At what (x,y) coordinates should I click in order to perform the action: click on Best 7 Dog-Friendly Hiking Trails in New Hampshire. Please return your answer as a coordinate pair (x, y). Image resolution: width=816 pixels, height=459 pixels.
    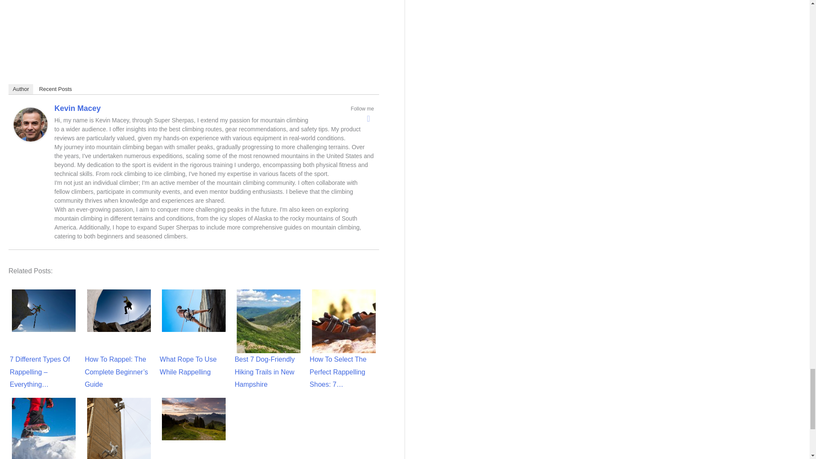
    Looking at the image, I should click on (268, 321).